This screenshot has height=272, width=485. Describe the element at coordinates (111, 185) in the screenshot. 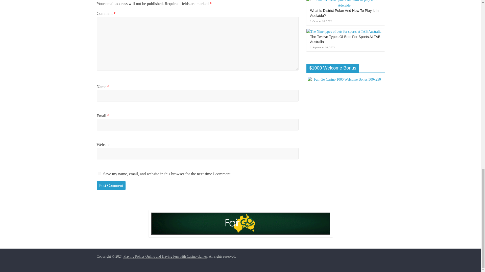

I see `Post Comment` at that location.